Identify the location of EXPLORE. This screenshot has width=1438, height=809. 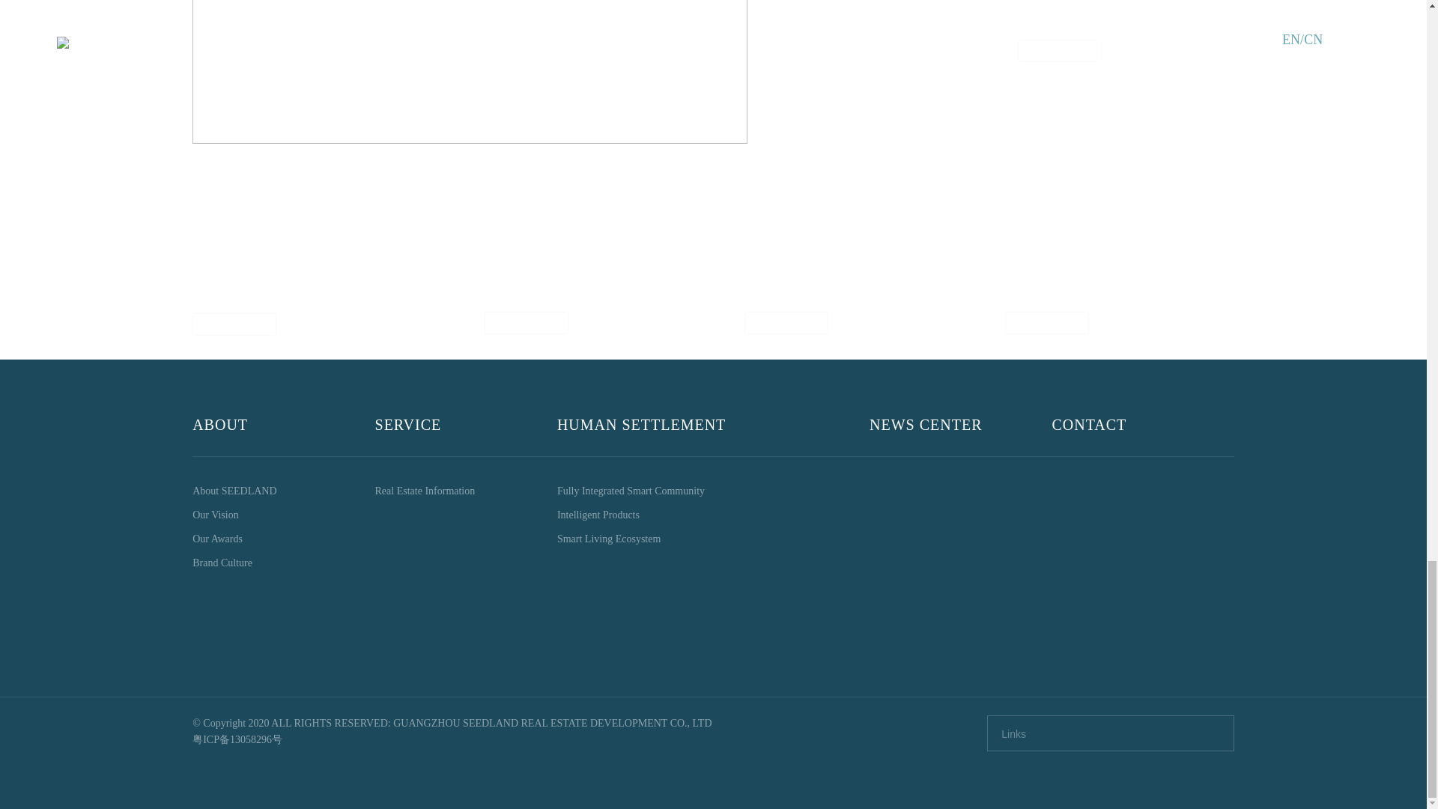
(1046, 322).